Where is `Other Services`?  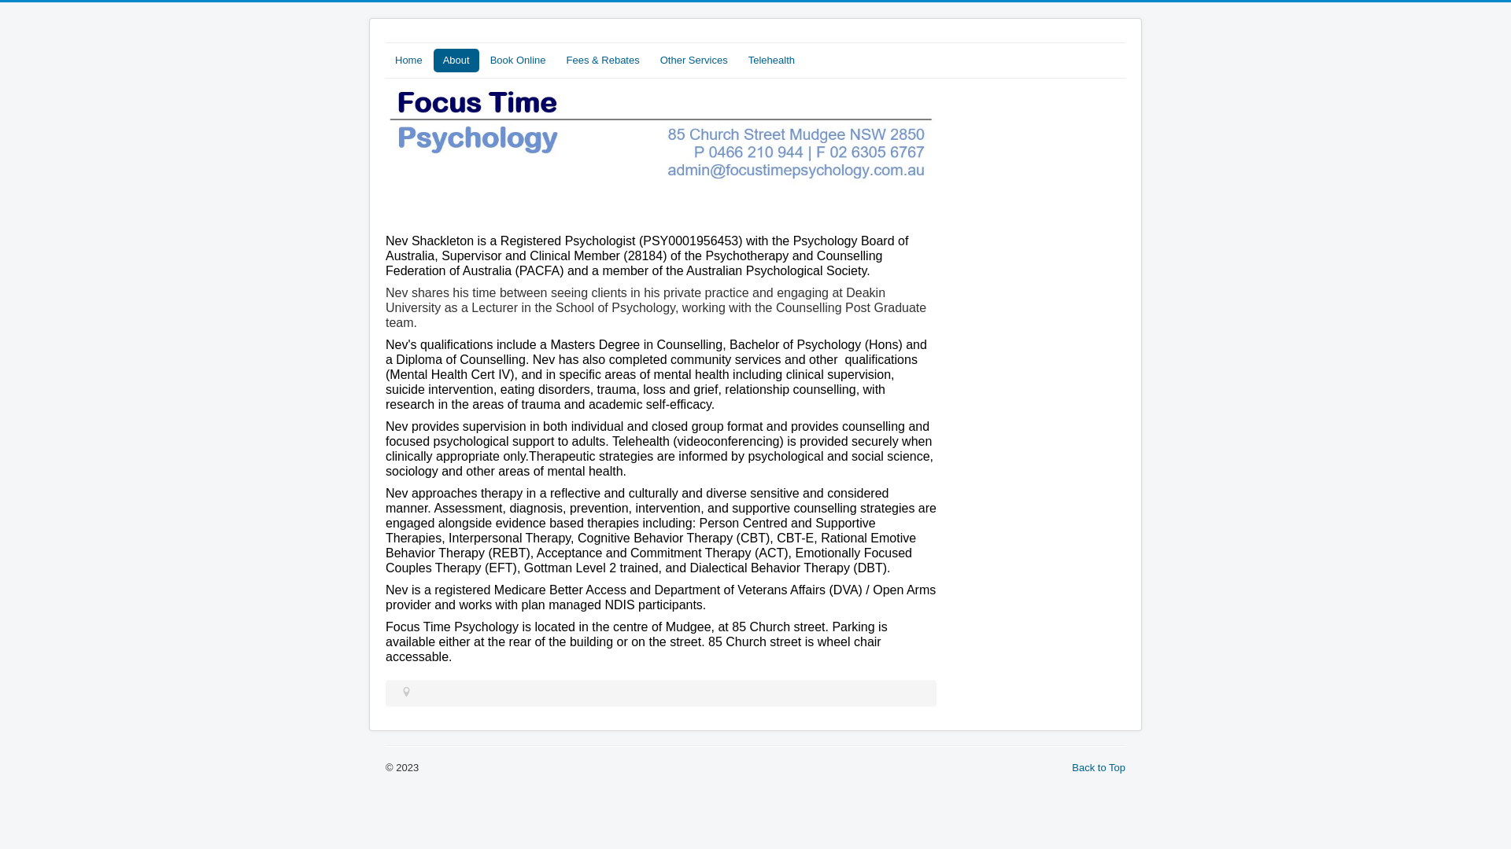 Other Services is located at coordinates (694, 61).